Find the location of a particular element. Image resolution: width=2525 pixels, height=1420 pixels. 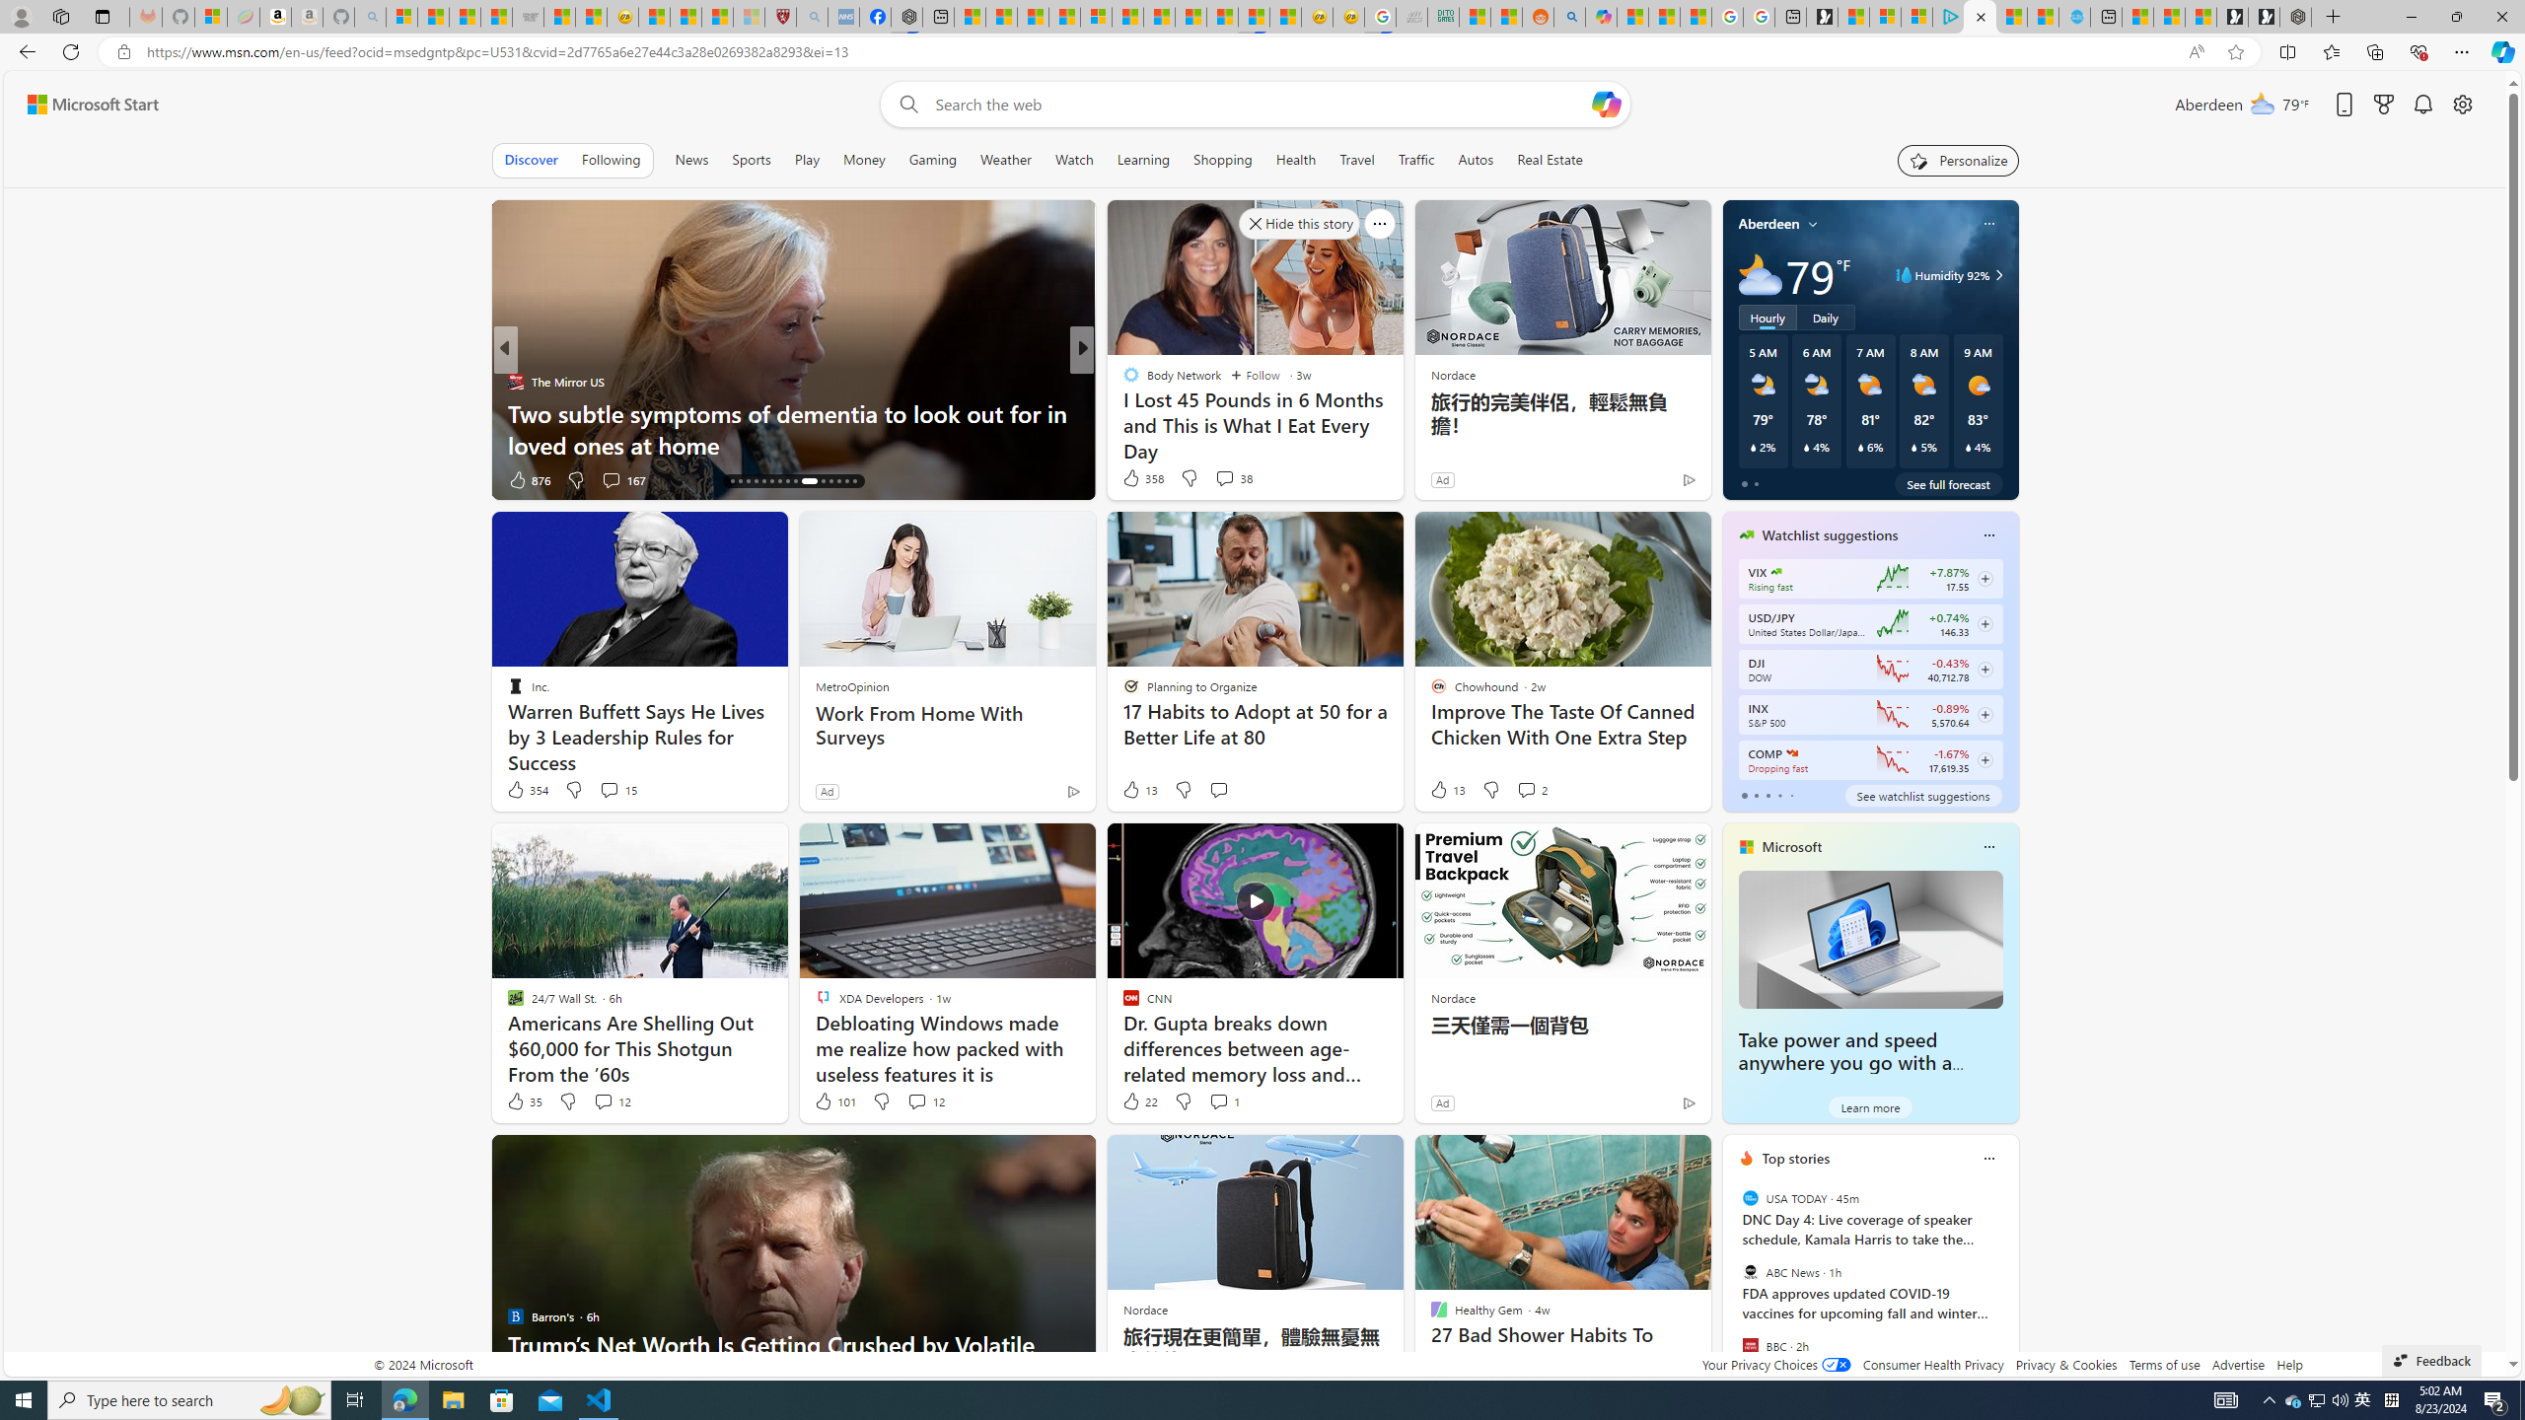

101 Like is located at coordinates (834, 1100).